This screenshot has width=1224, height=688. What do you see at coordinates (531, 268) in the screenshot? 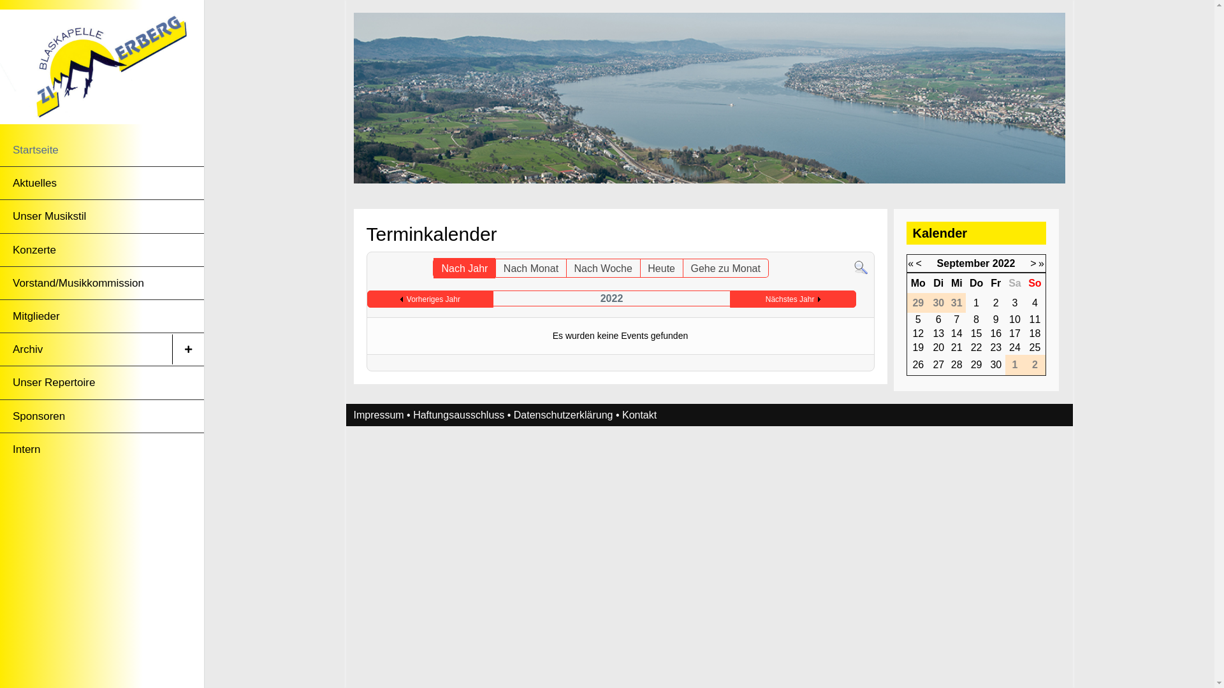
I see `Nach Monat` at bounding box center [531, 268].